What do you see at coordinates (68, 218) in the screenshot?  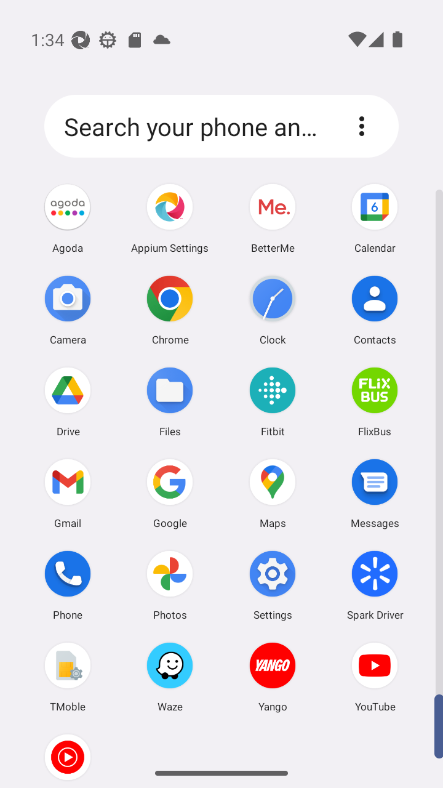 I see `Agoda` at bounding box center [68, 218].